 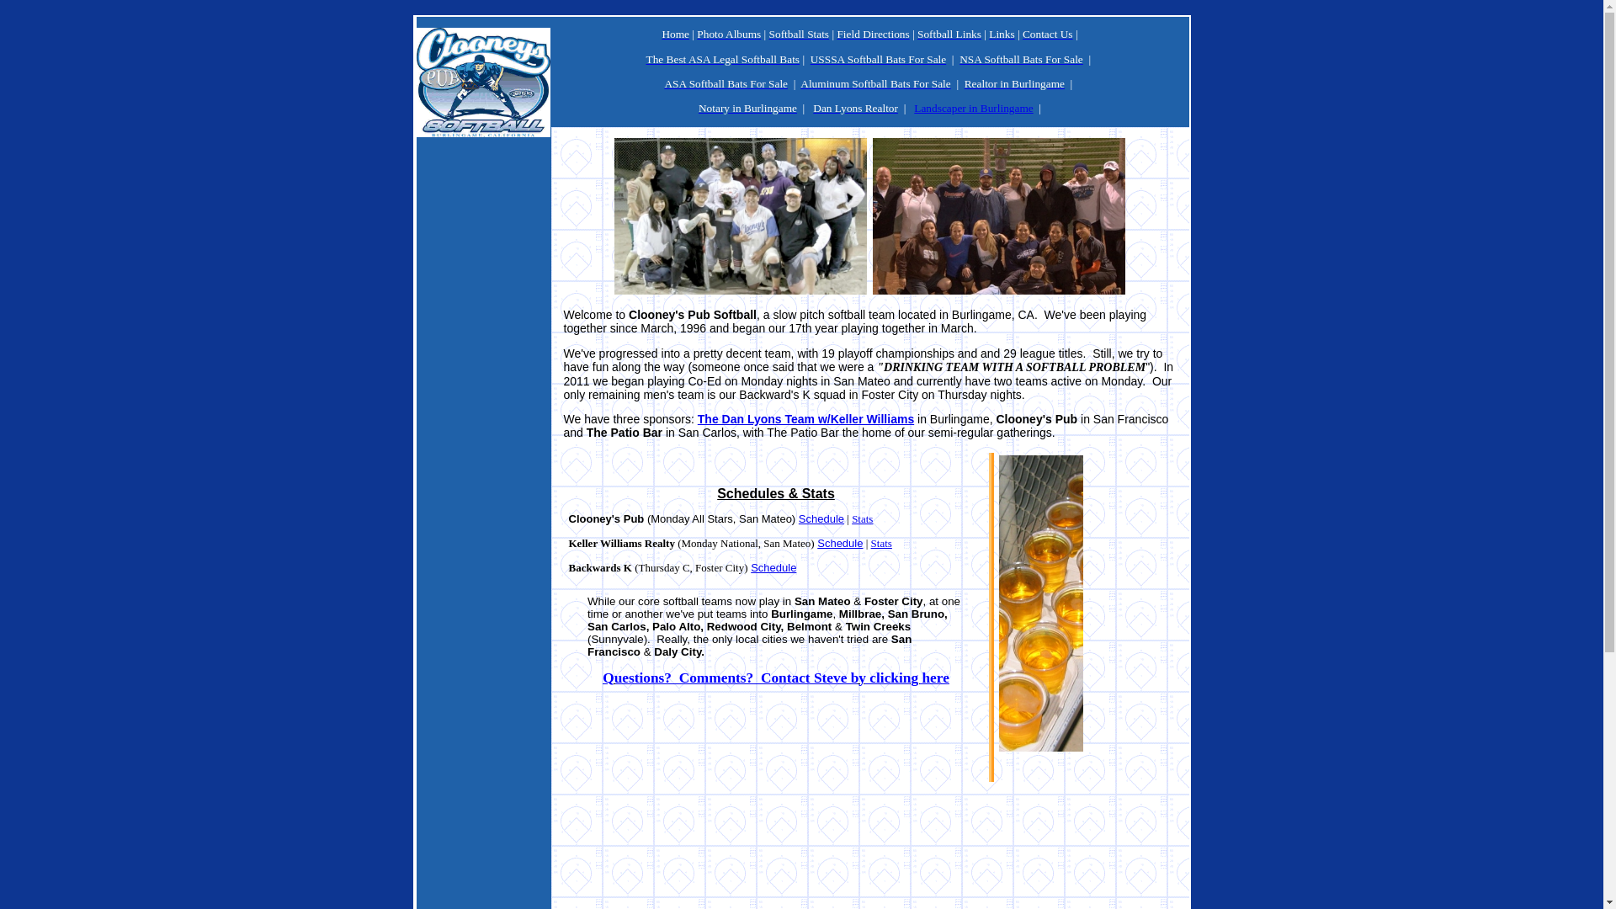 What do you see at coordinates (776, 678) in the screenshot?
I see `Questions?  Comments?  Contact Steve by clicking here` at bounding box center [776, 678].